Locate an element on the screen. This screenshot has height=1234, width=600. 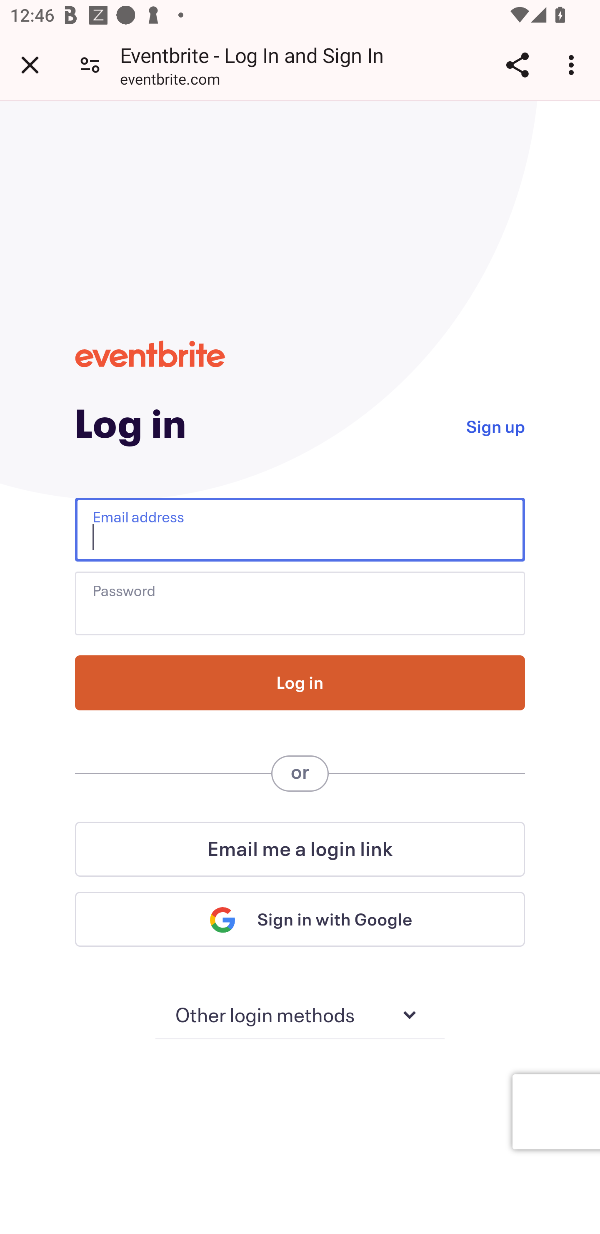
Close tab is located at coordinates (30, 65).